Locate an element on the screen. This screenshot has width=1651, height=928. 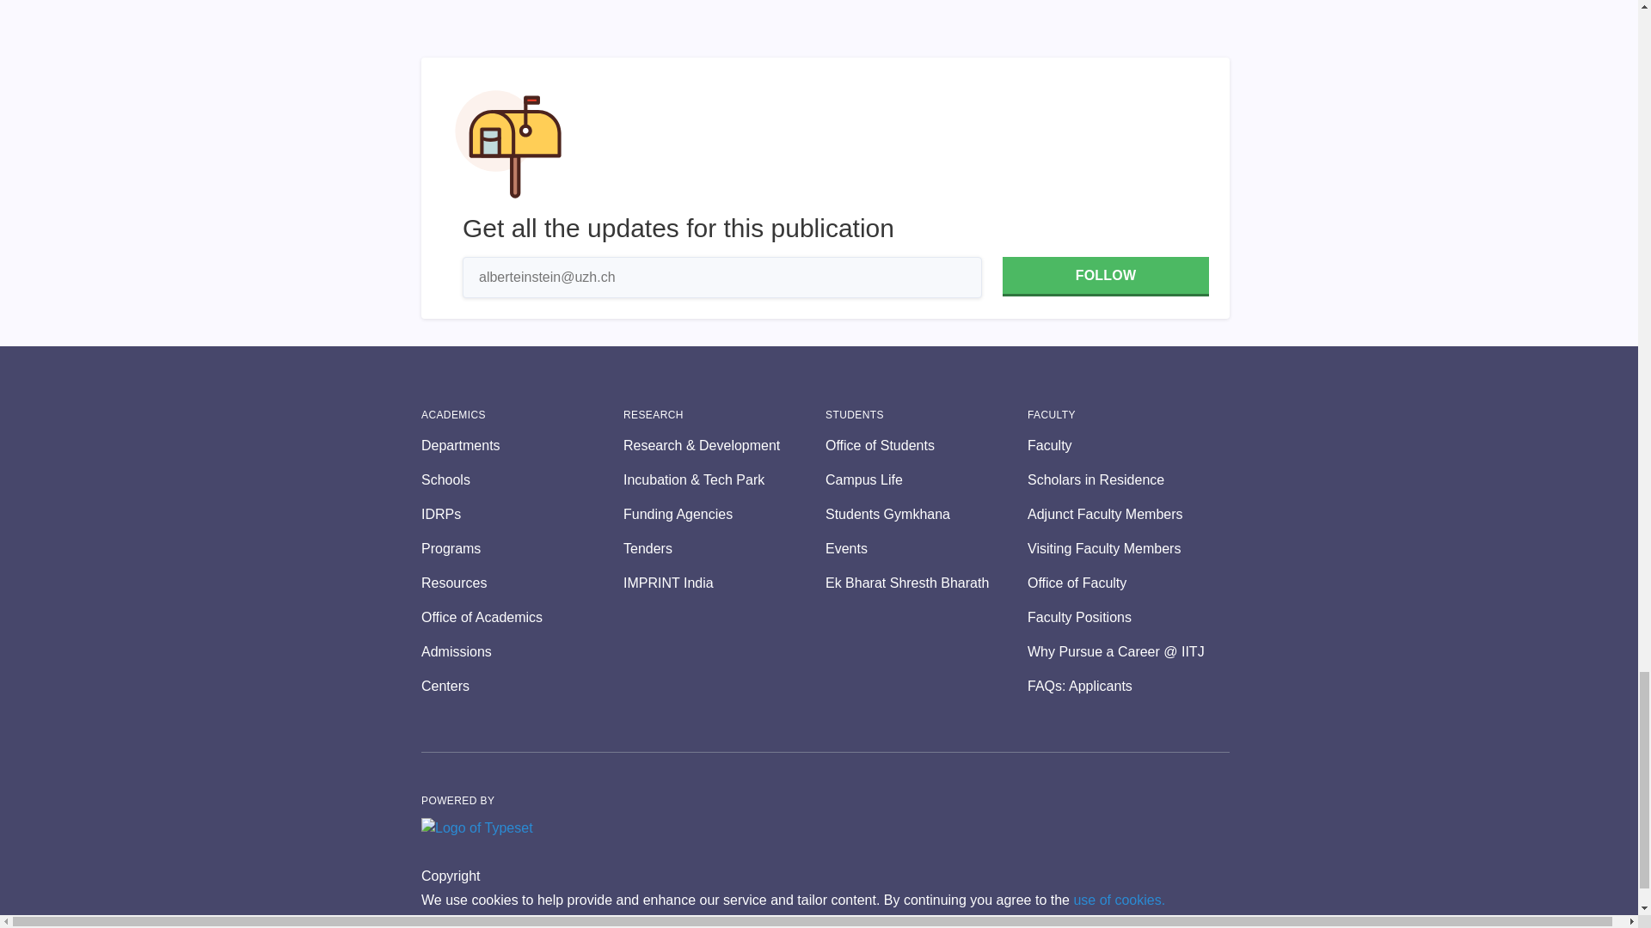
Office of Academics is located at coordinates (522, 618).